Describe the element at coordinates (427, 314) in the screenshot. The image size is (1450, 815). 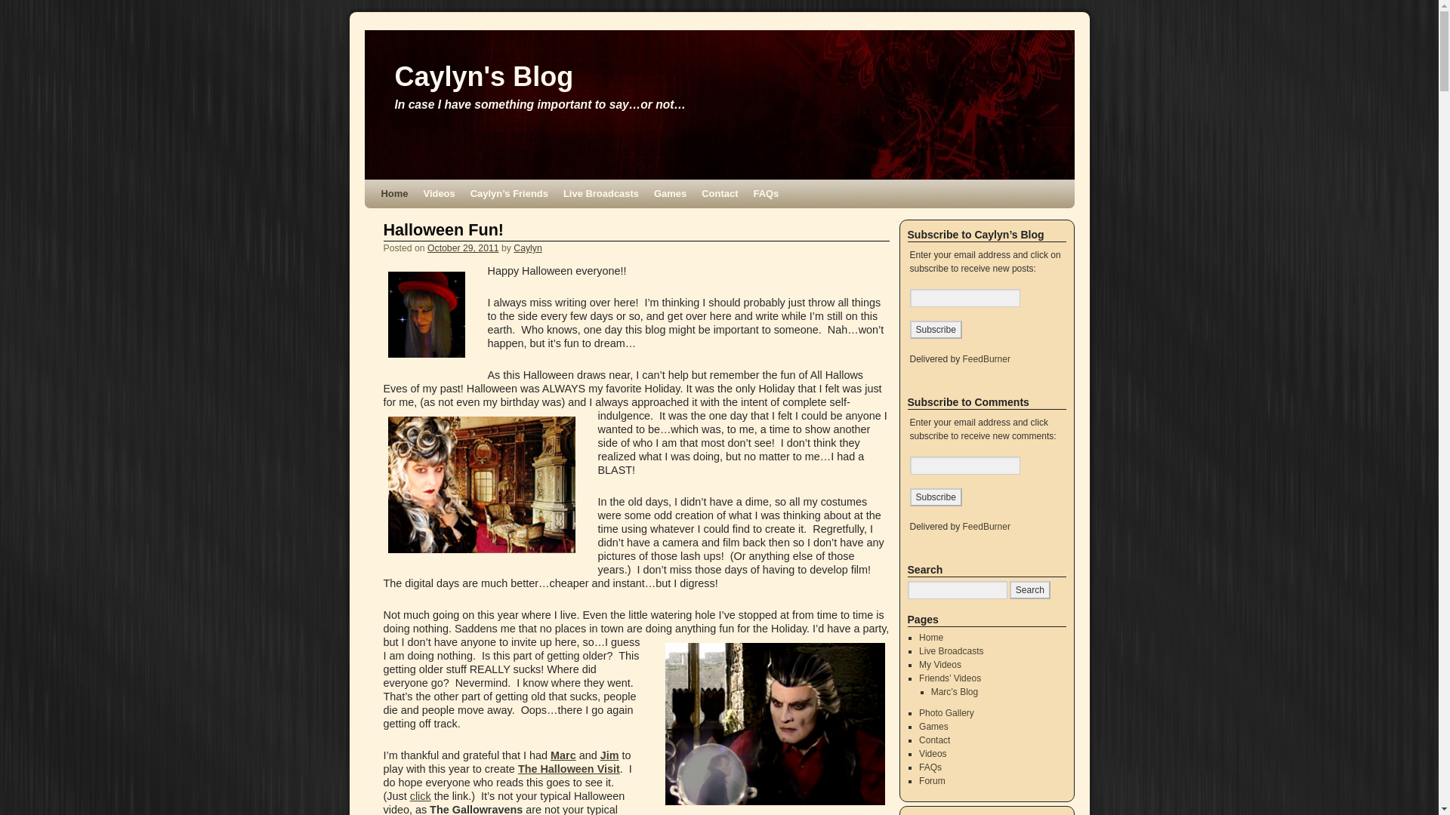
I see `Caylyn` at that location.